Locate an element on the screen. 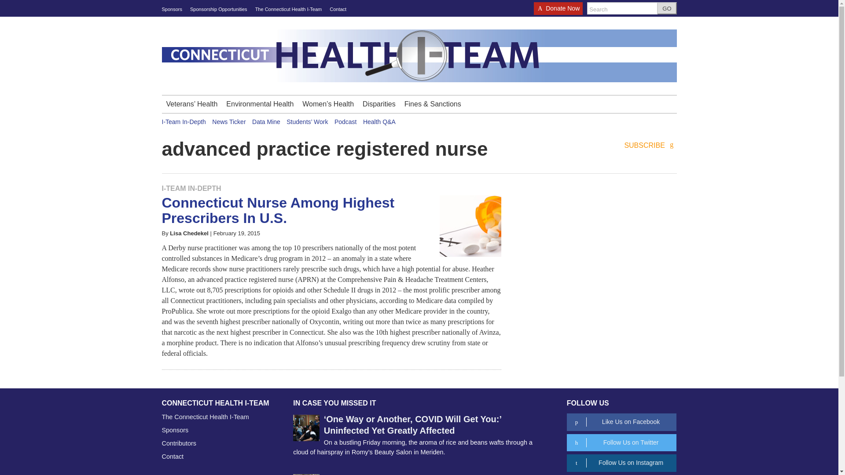 The height and width of the screenshot is (475, 845). Sponsors is located at coordinates (172, 9).